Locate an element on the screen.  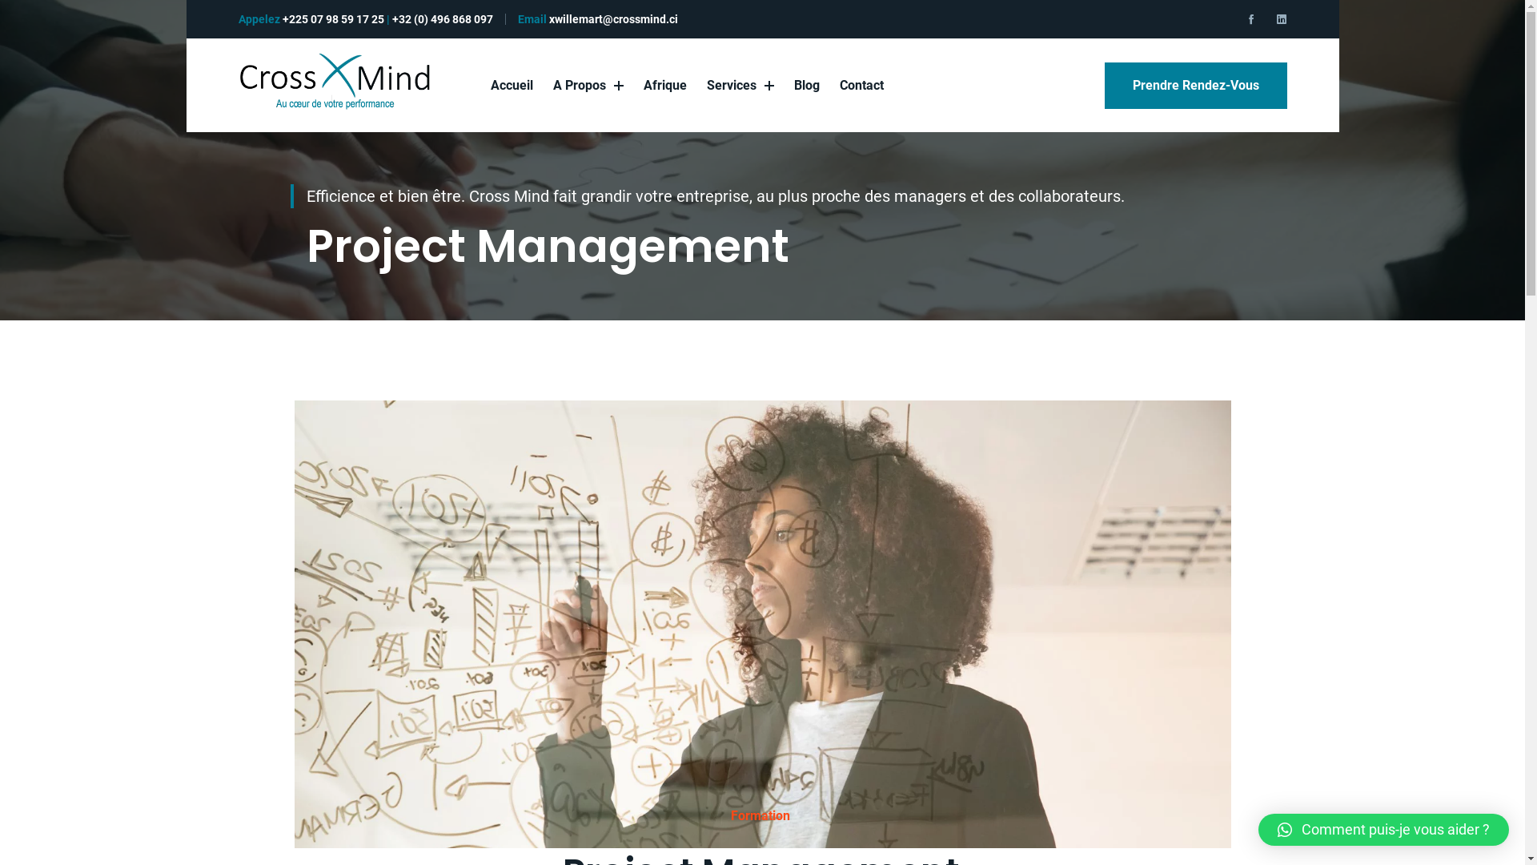
Accueil is located at coordinates (512, 85).